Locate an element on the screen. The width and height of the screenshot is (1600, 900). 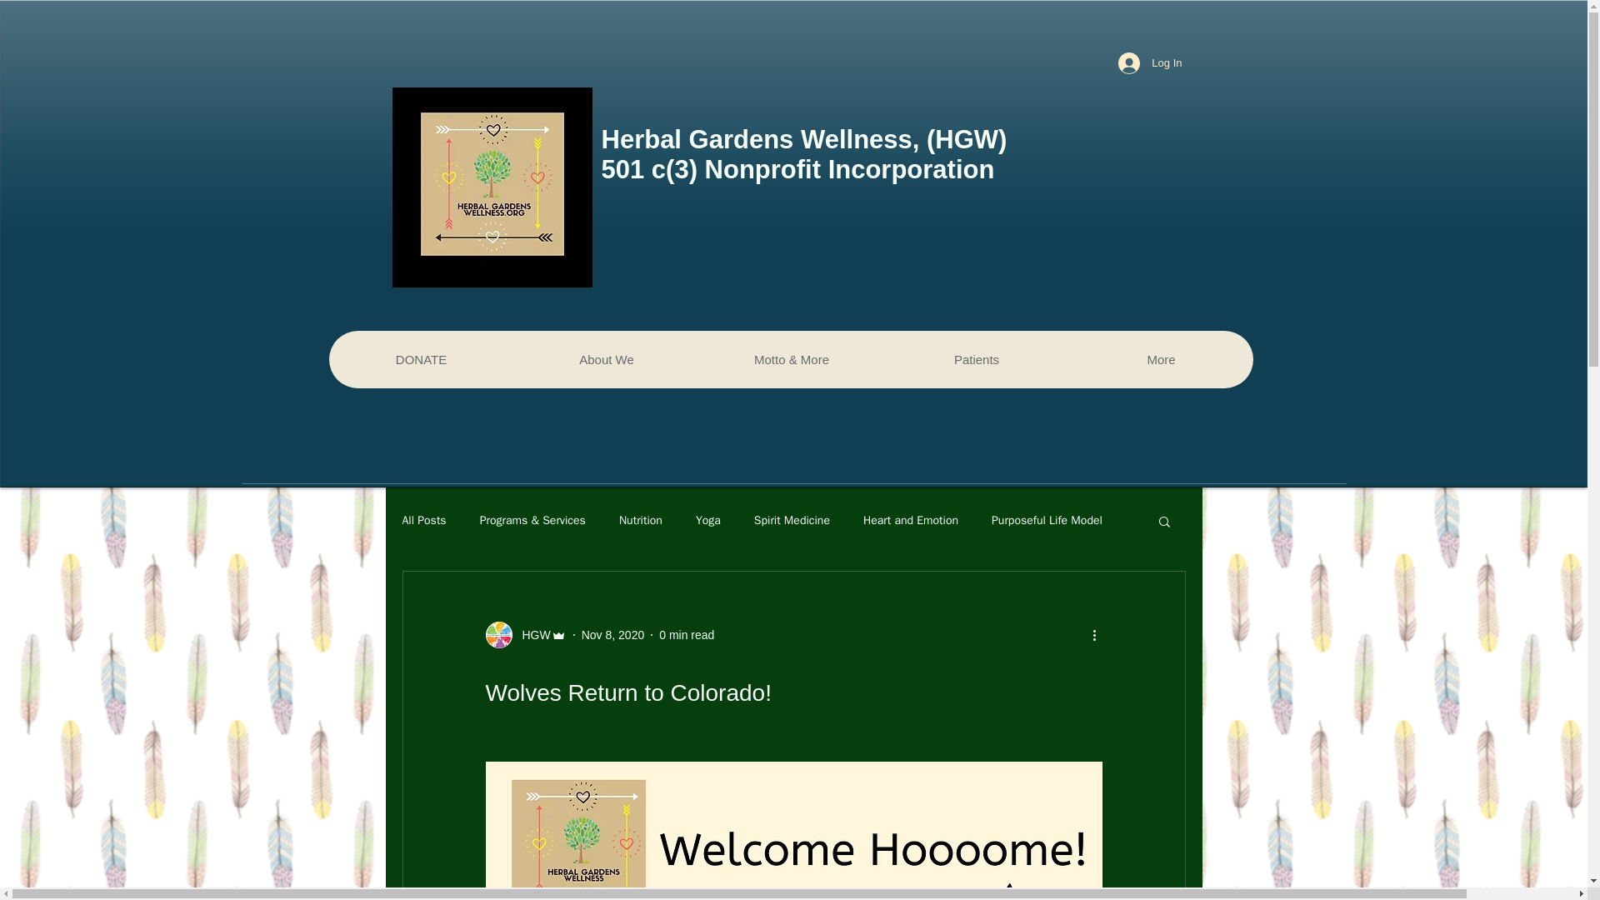
Purposeful Life Model is located at coordinates (1047, 520).